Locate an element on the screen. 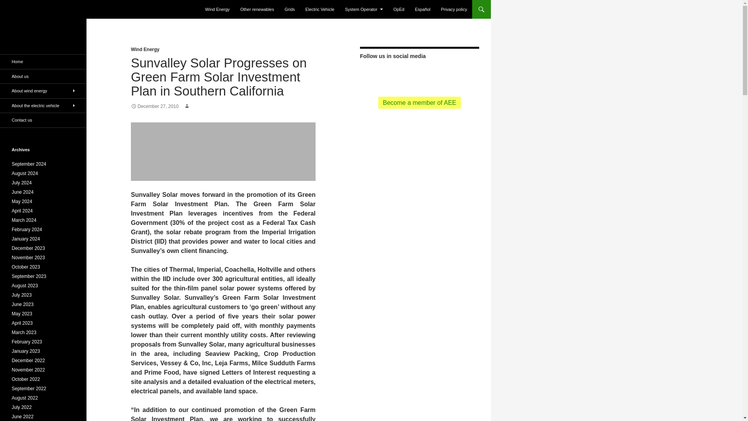 This screenshot has height=421, width=748. Tiktok is located at coordinates (432, 74).